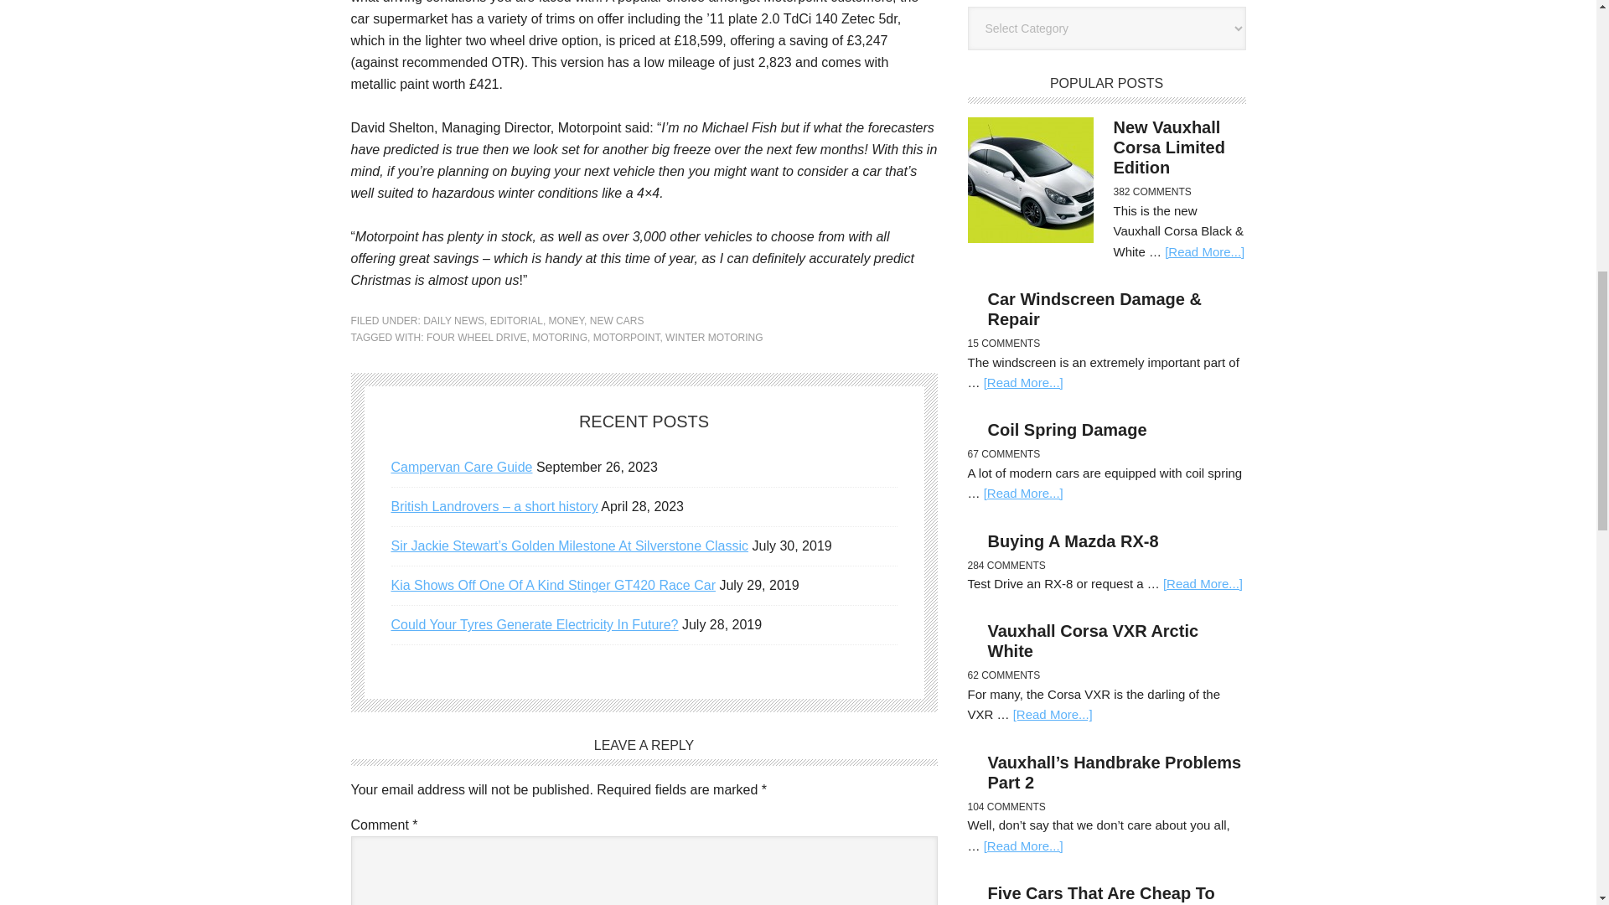 This screenshot has width=1609, height=905. I want to click on DAILY NEWS, so click(453, 320).